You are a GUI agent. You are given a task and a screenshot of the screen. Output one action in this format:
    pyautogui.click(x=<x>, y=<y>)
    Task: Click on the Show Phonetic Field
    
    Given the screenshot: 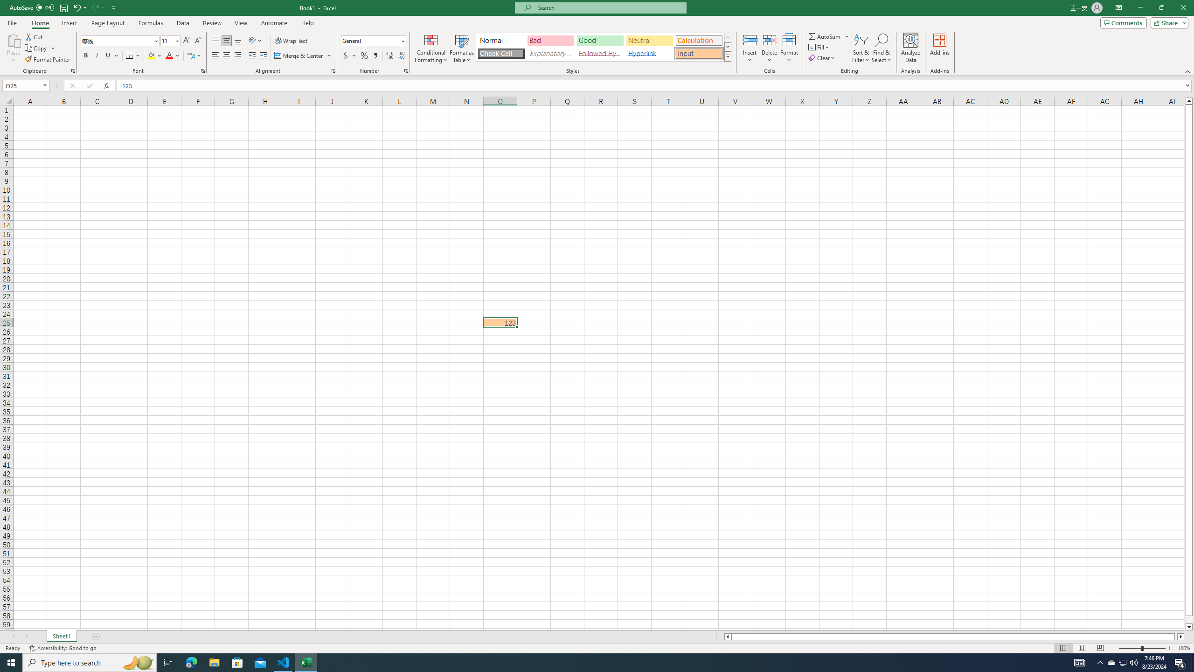 What is the action you would take?
    pyautogui.click(x=190, y=56)
    